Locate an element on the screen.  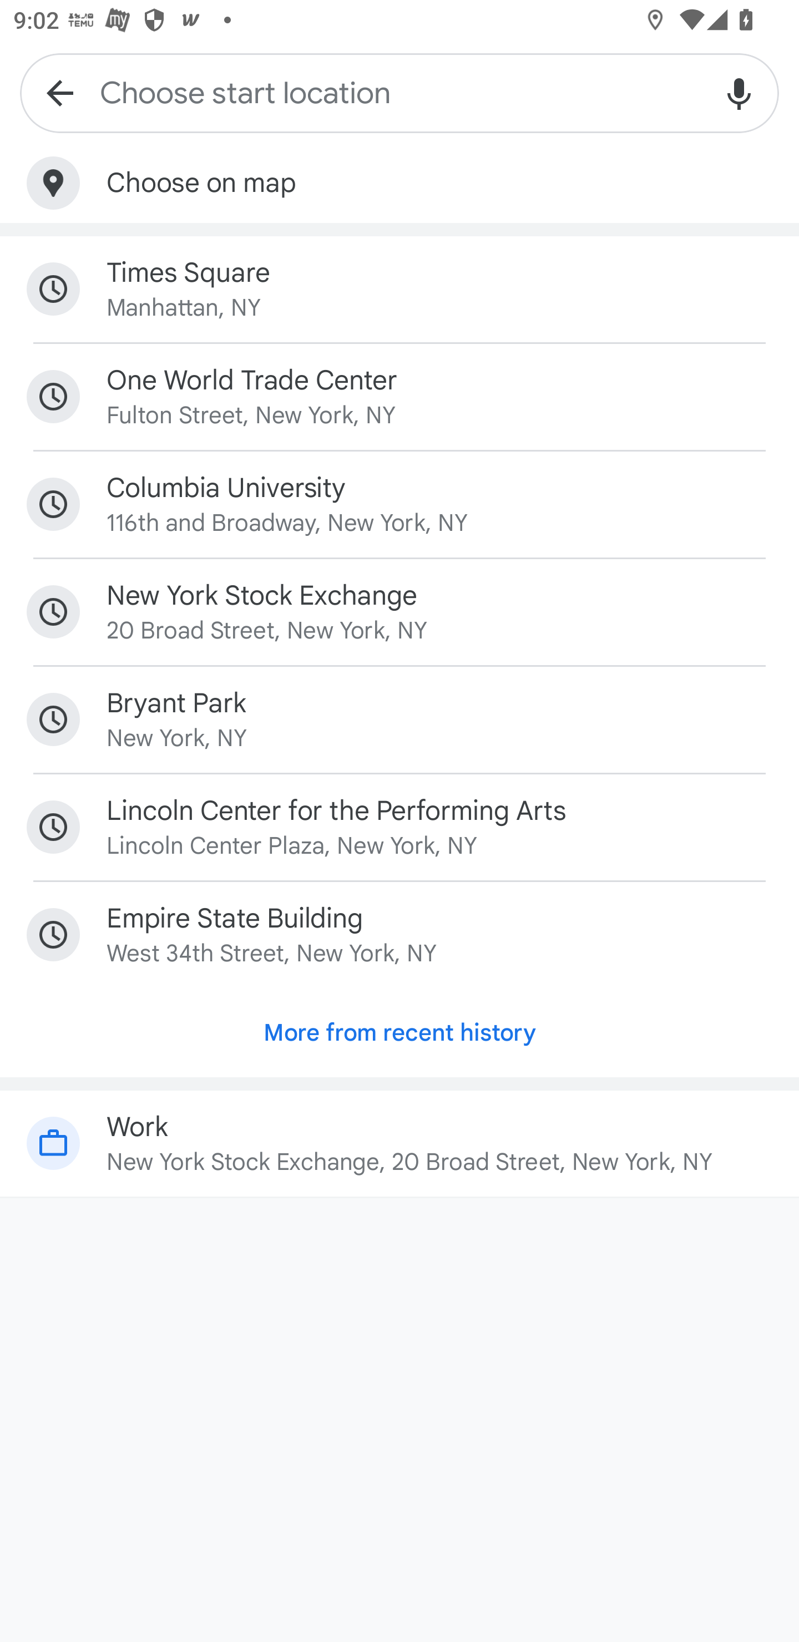
Choose on map is located at coordinates (399, 183).